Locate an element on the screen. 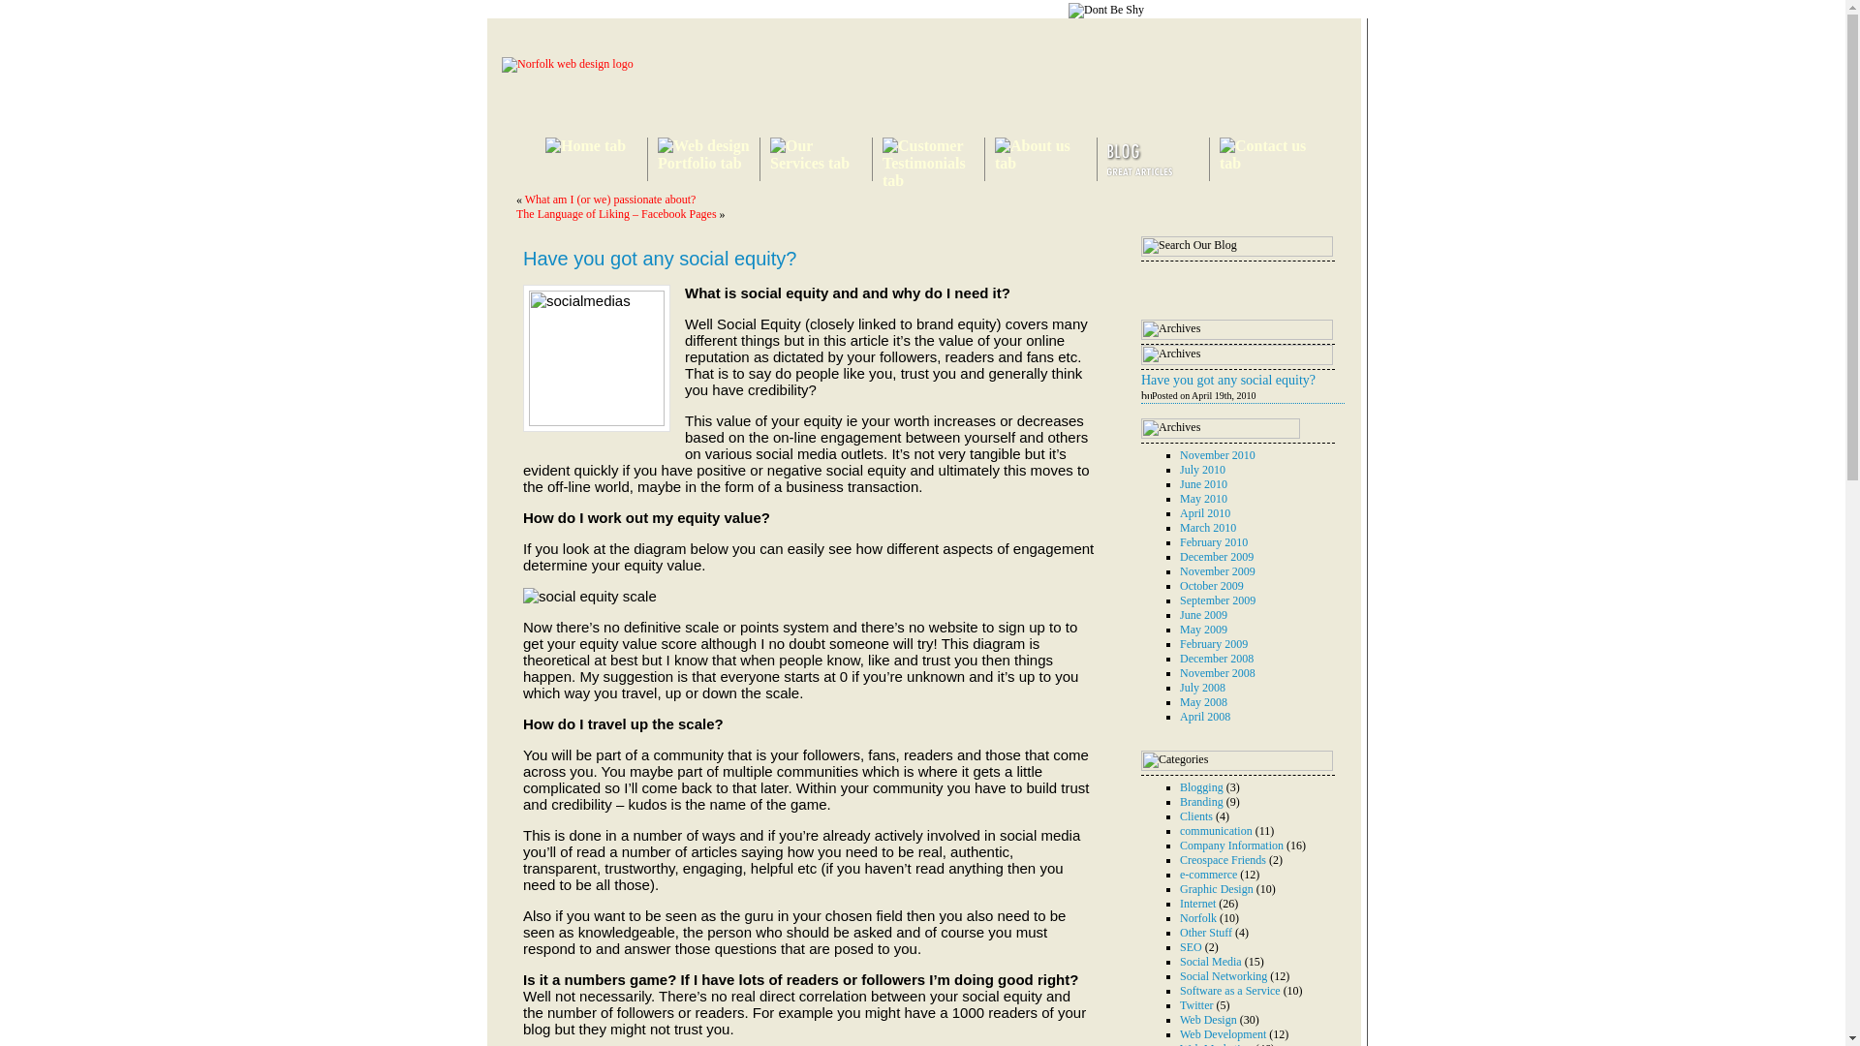 This screenshot has height=1046, width=1860. September 2009 is located at coordinates (1217, 600).